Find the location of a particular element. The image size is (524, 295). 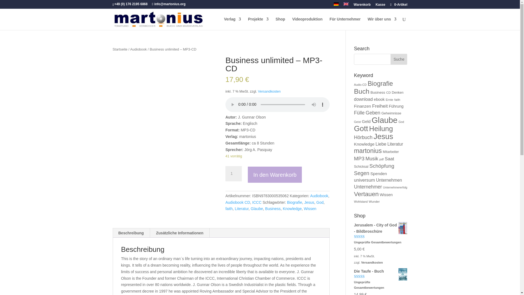

Verlag is located at coordinates (233, 23).